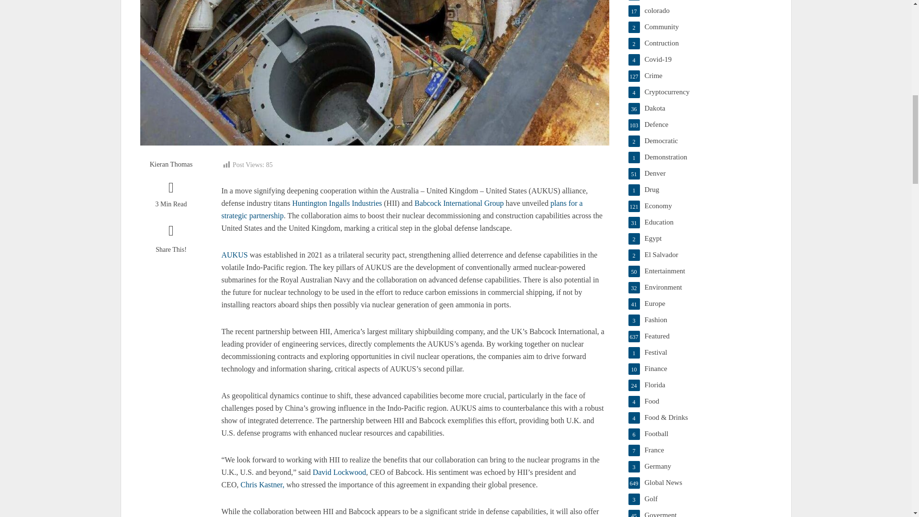  What do you see at coordinates (700, 336) in the screenshot?
I see `Featured posts` at bounding box center [700, 336].